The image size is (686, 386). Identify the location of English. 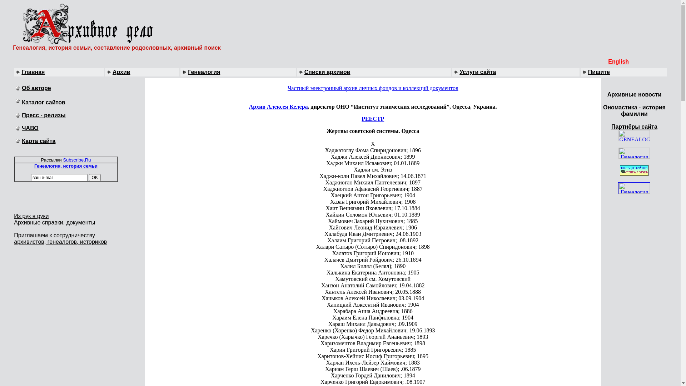
(618, 61).